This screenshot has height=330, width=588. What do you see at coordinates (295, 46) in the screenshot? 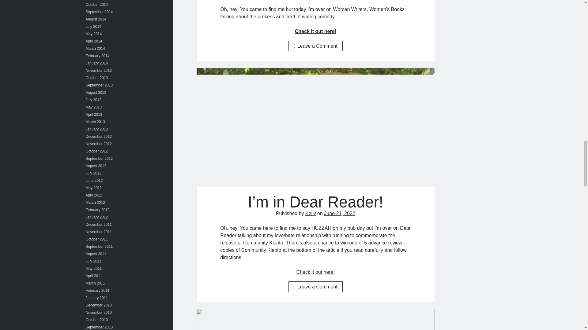
I see `comment icon` at bounding box center [295, 46].